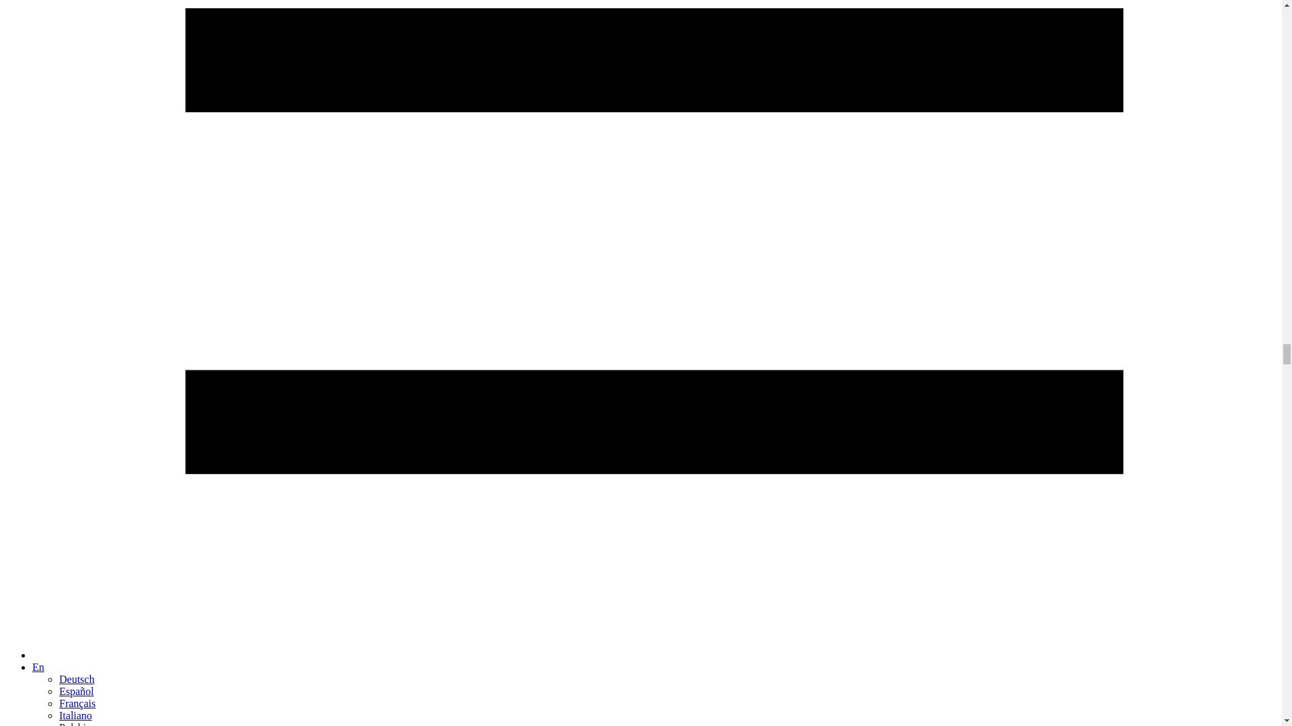 This screenshot has height=726, width=1292. What do you see at coordinates (73, 723) in the screenshot?
I see `Polski` at bounding box center [73, 723].